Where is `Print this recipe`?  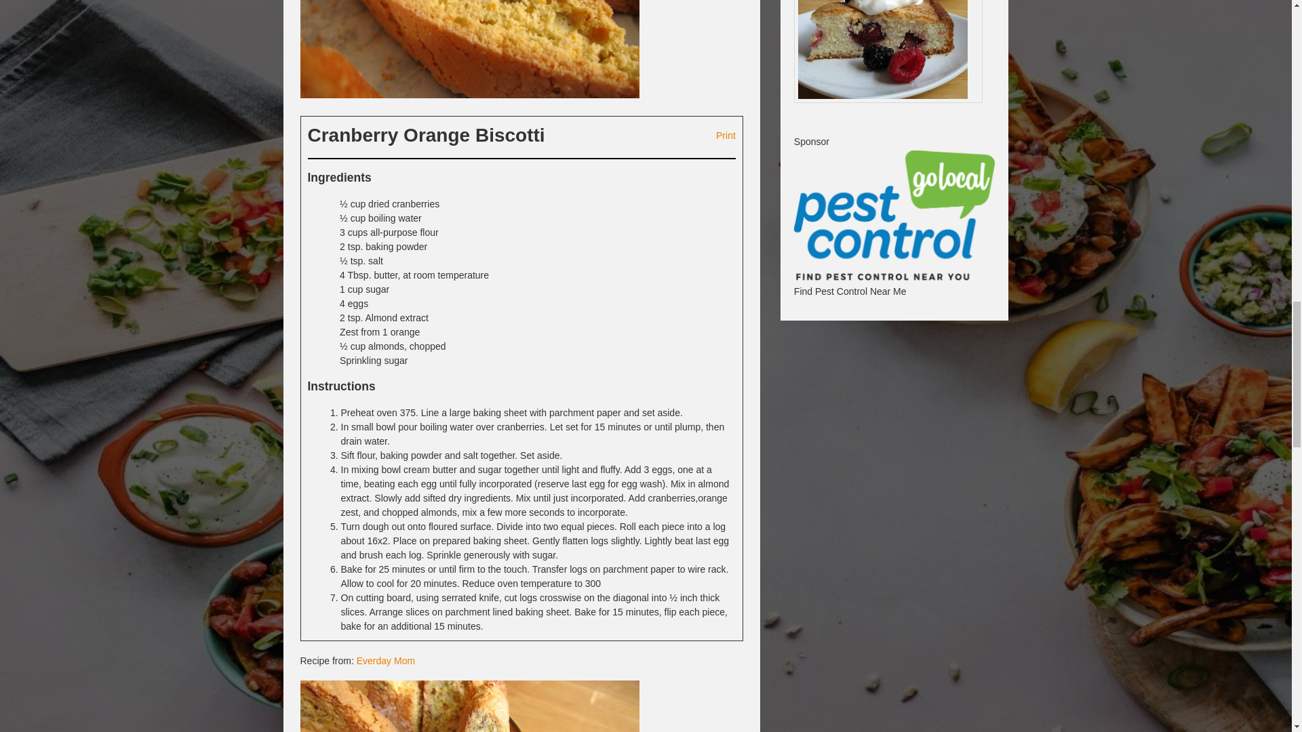 Print this recipe is located at coordinates (719, 133).